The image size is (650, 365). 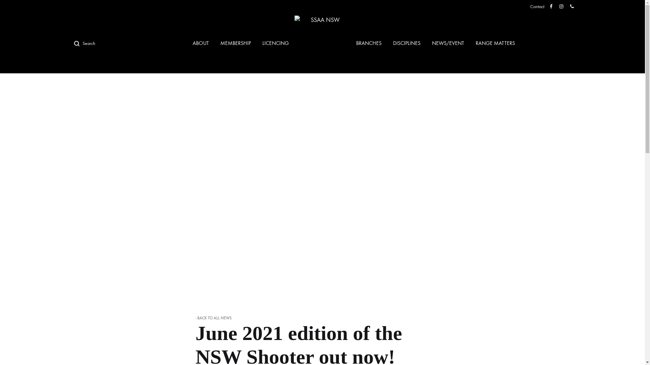 I want to click on BRANCHES, so click(x=369, y=43).